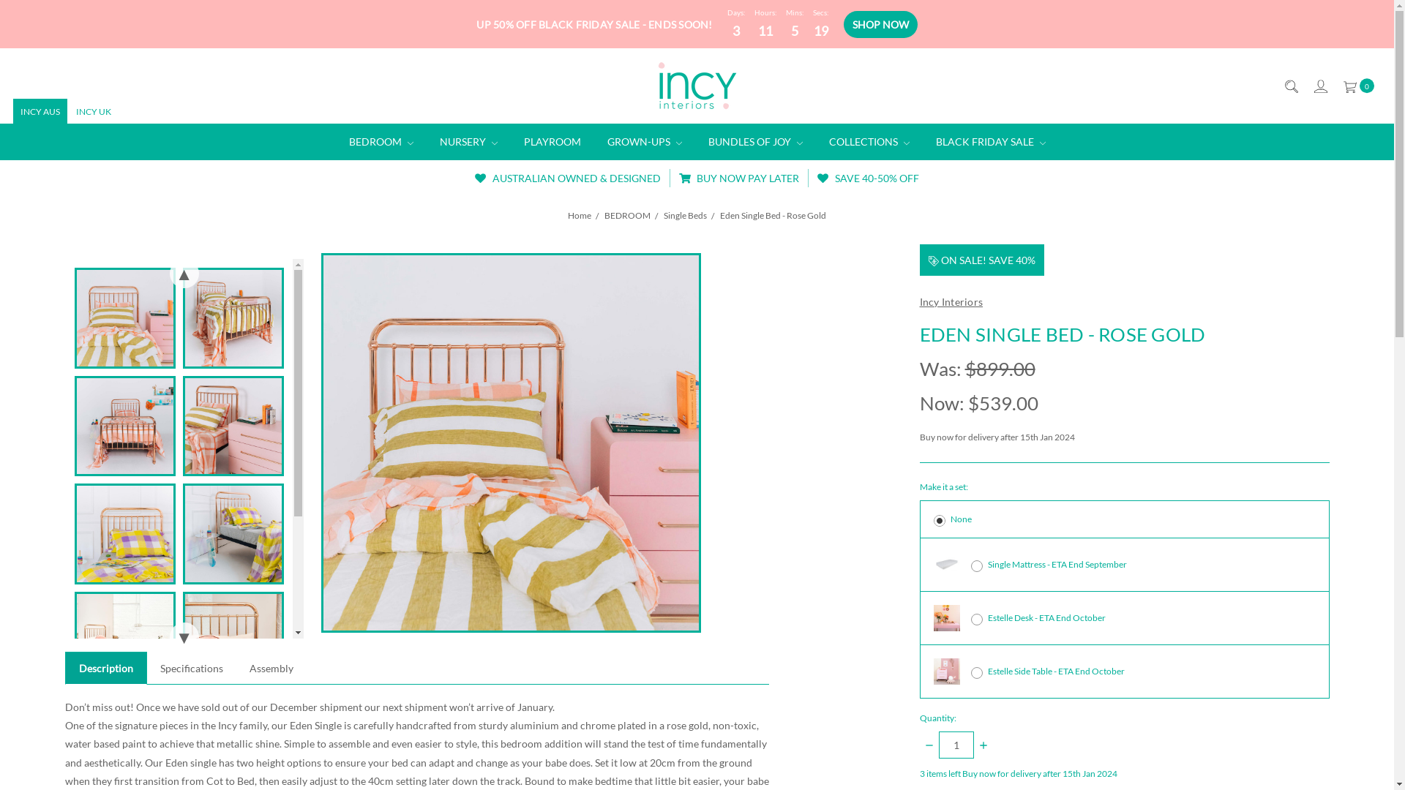  Describe the element at coordinates (125, 534) in the screenshot. I see `Incy Interiors Eden Single Bed - Rose Gold` at that location.